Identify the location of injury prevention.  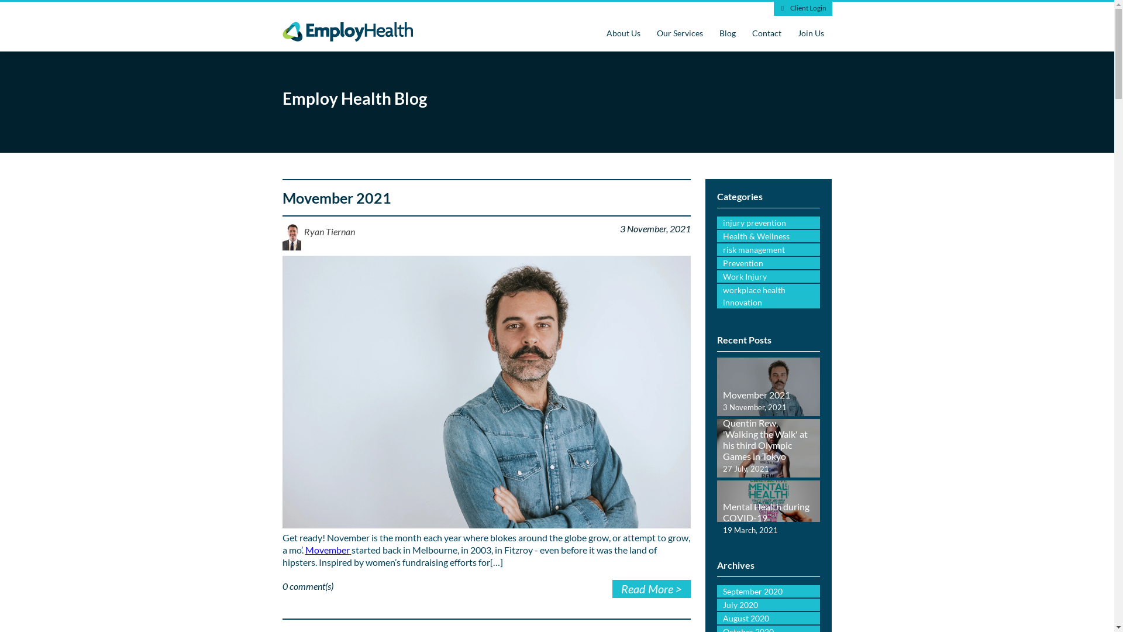
(769, 222).